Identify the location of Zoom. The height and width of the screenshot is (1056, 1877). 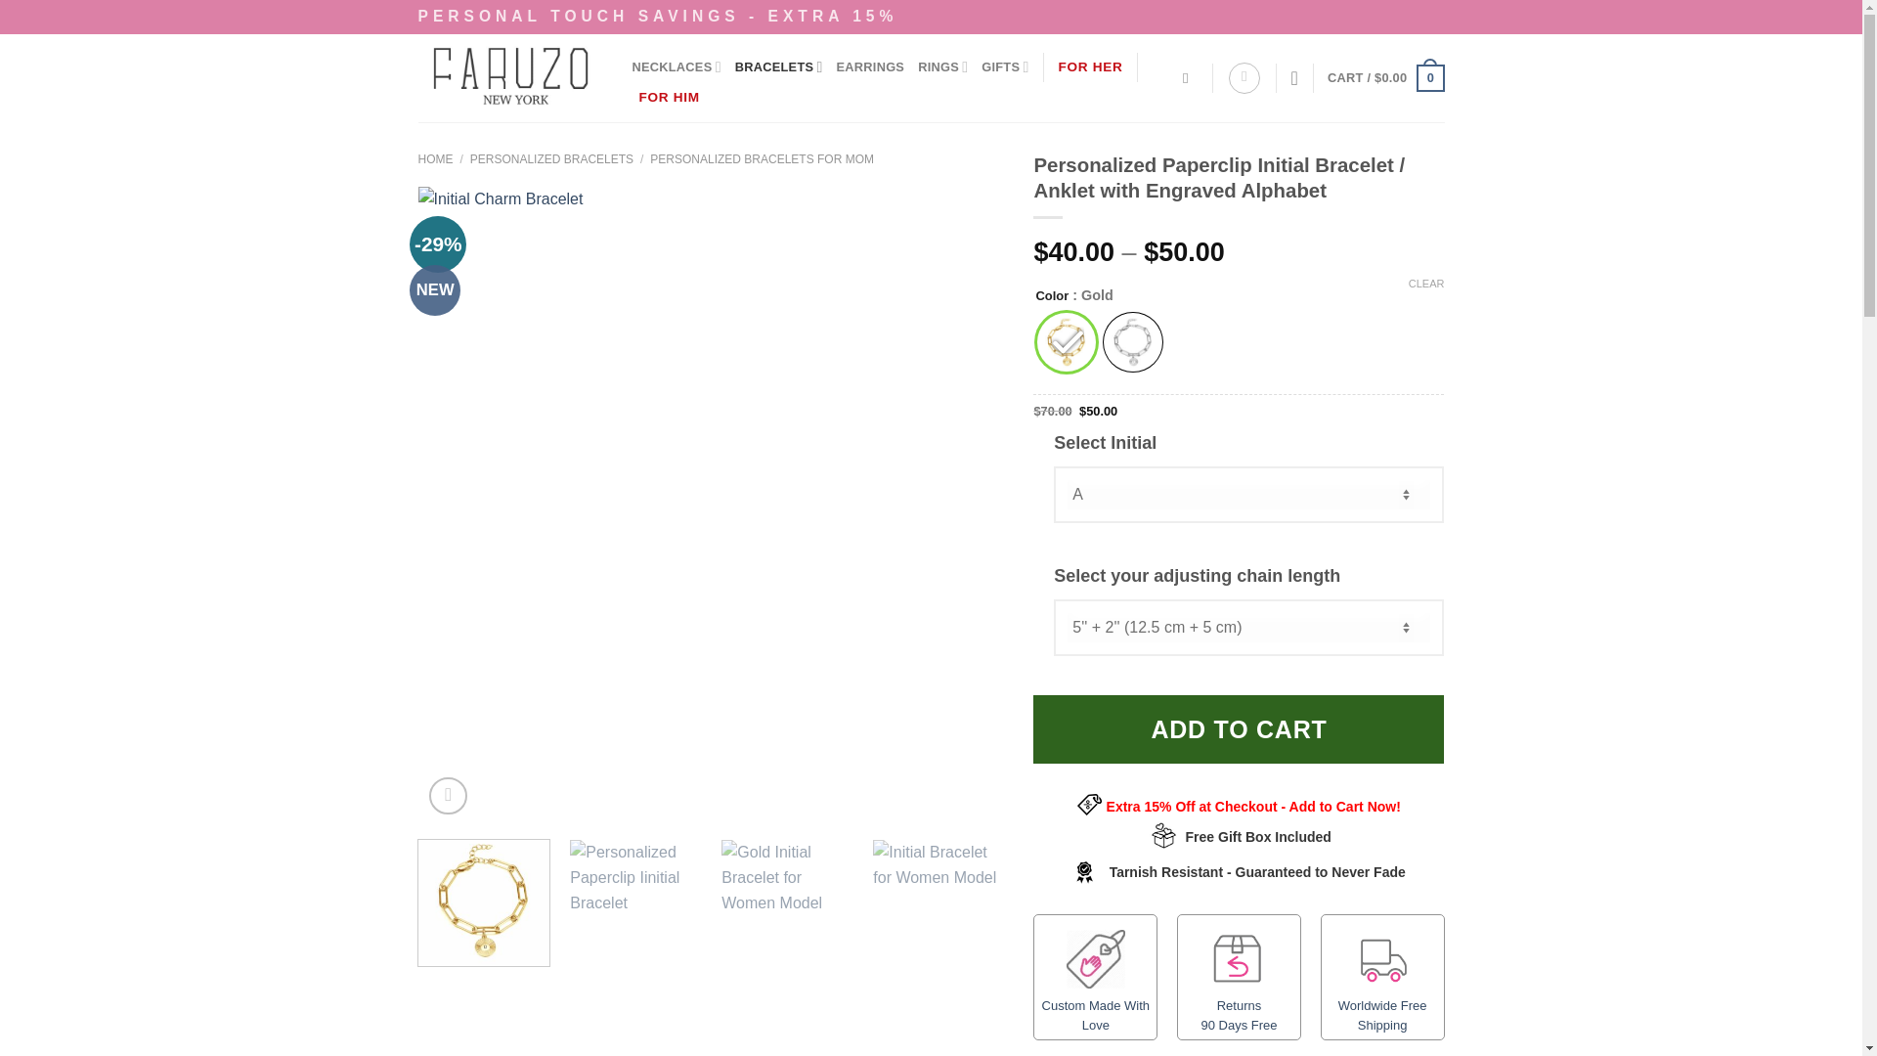
(448, 796).